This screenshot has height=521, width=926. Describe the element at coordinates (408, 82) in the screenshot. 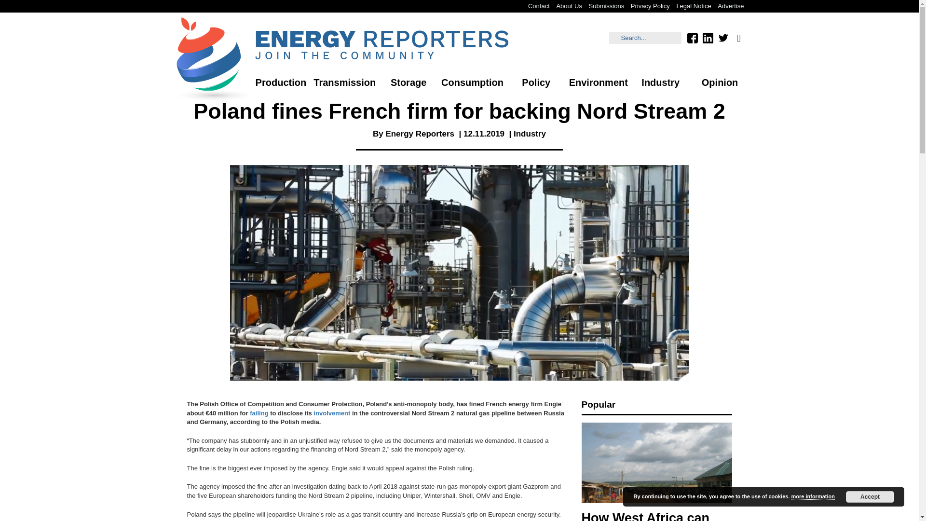

I see `Storage` at that location.